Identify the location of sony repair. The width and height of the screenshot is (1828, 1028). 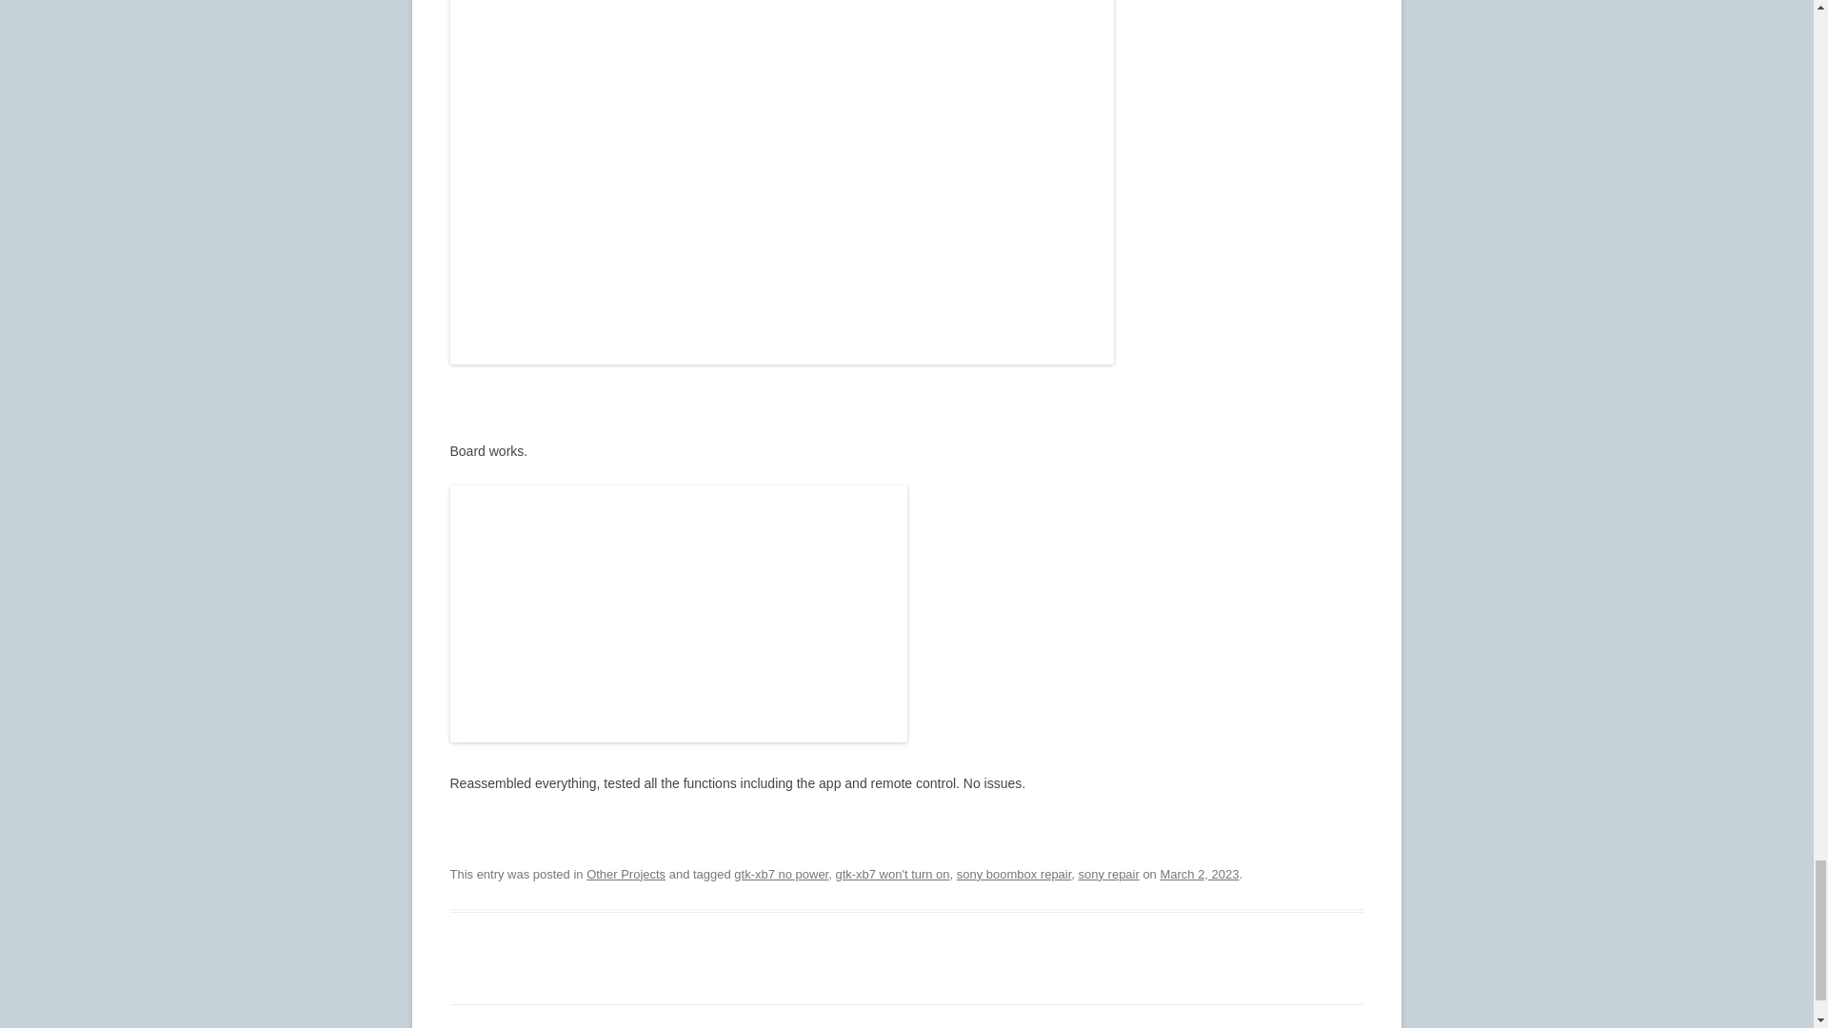
(1108, 874).